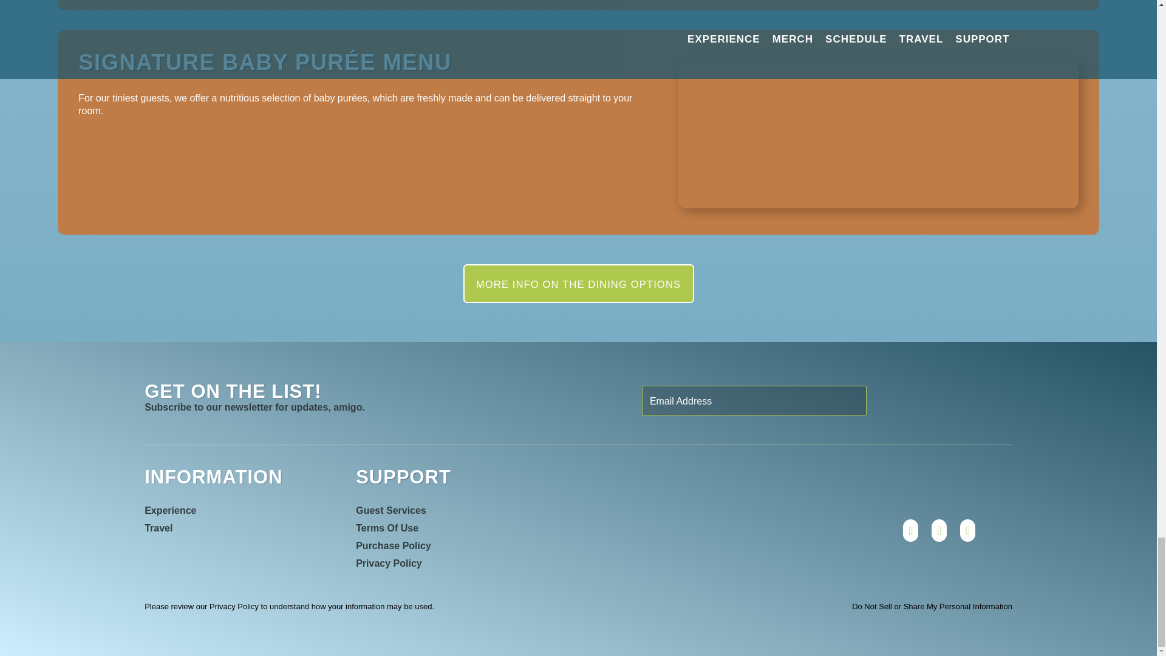 The height and width of the screenshot is (656, 1166). I want to click on Do Not Sell or Share My Personal Information, so click(932, 606).